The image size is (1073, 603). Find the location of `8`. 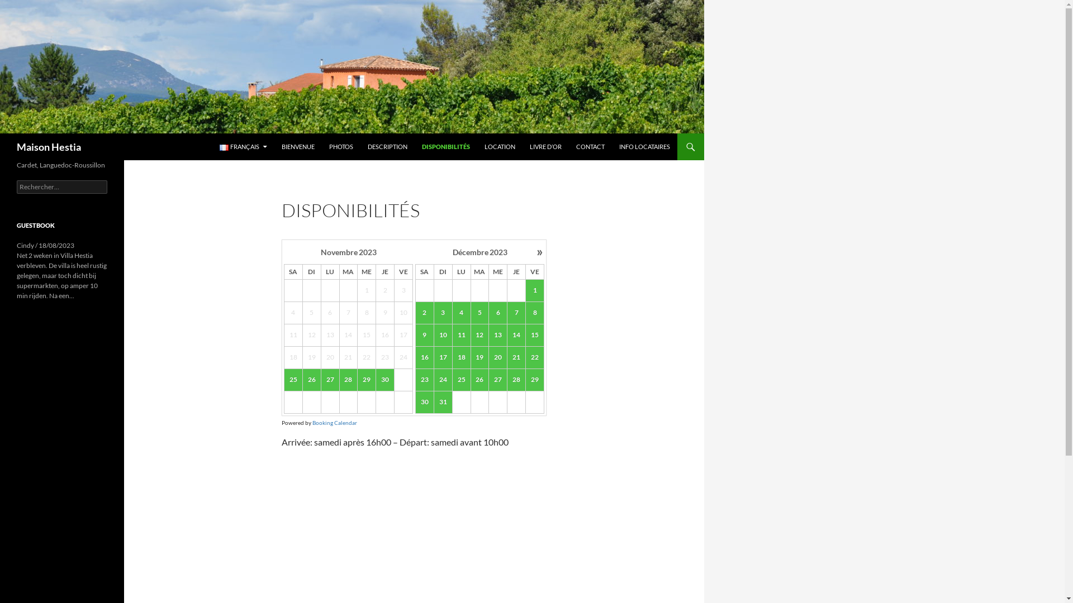

8 is located at coordinates (534, 313).